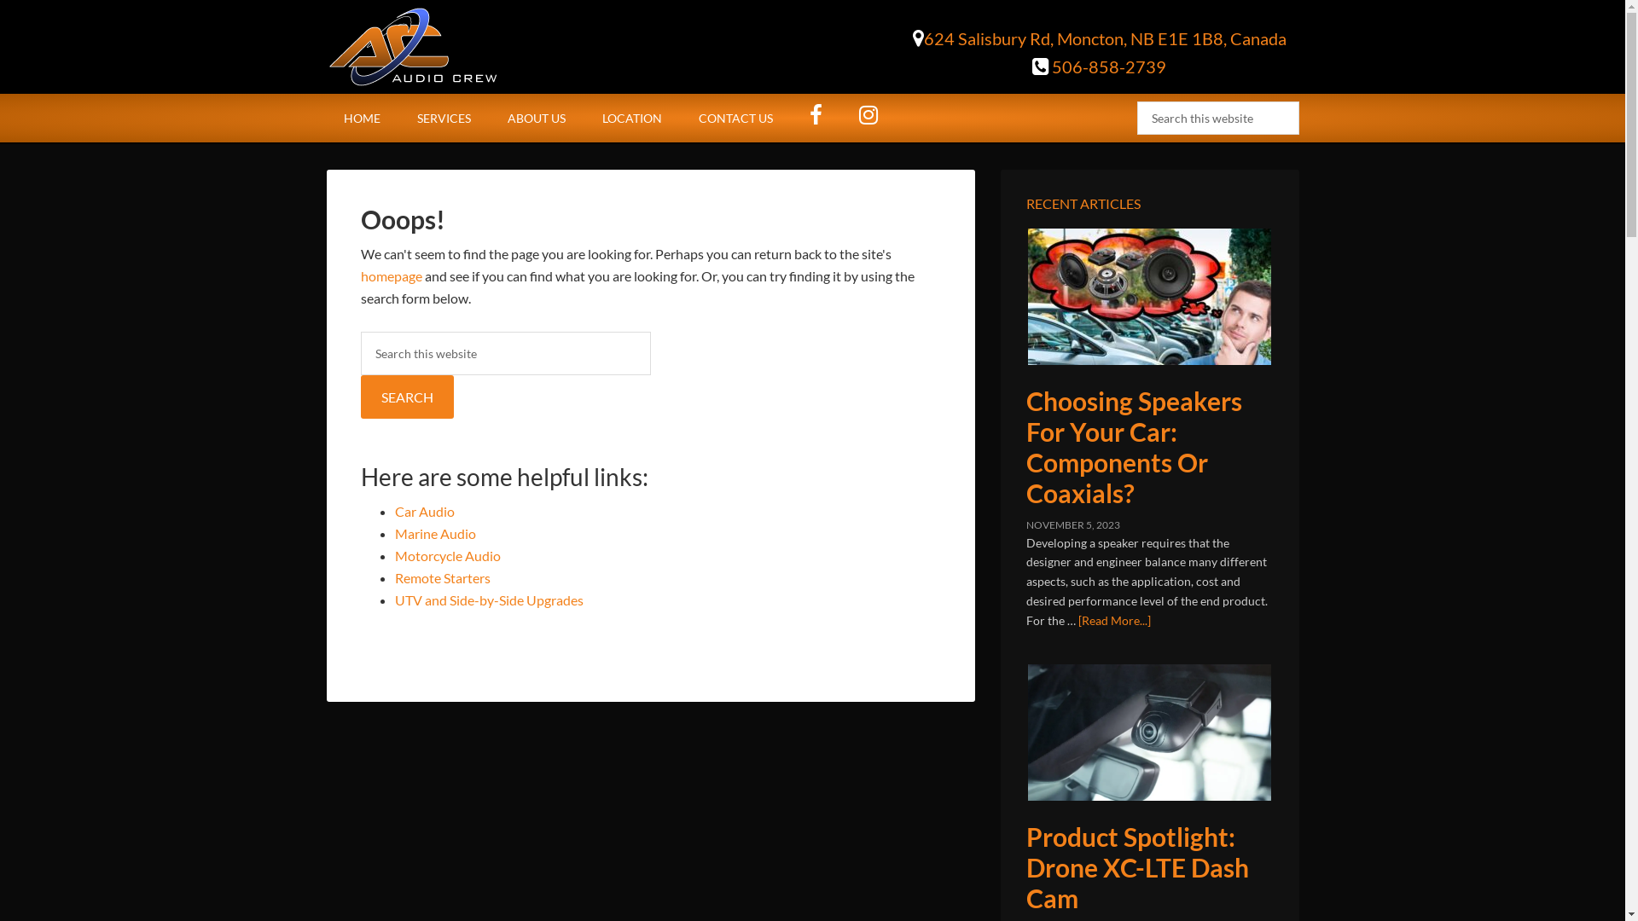  I want to click on 506-858-2739, so click(1099, 67).